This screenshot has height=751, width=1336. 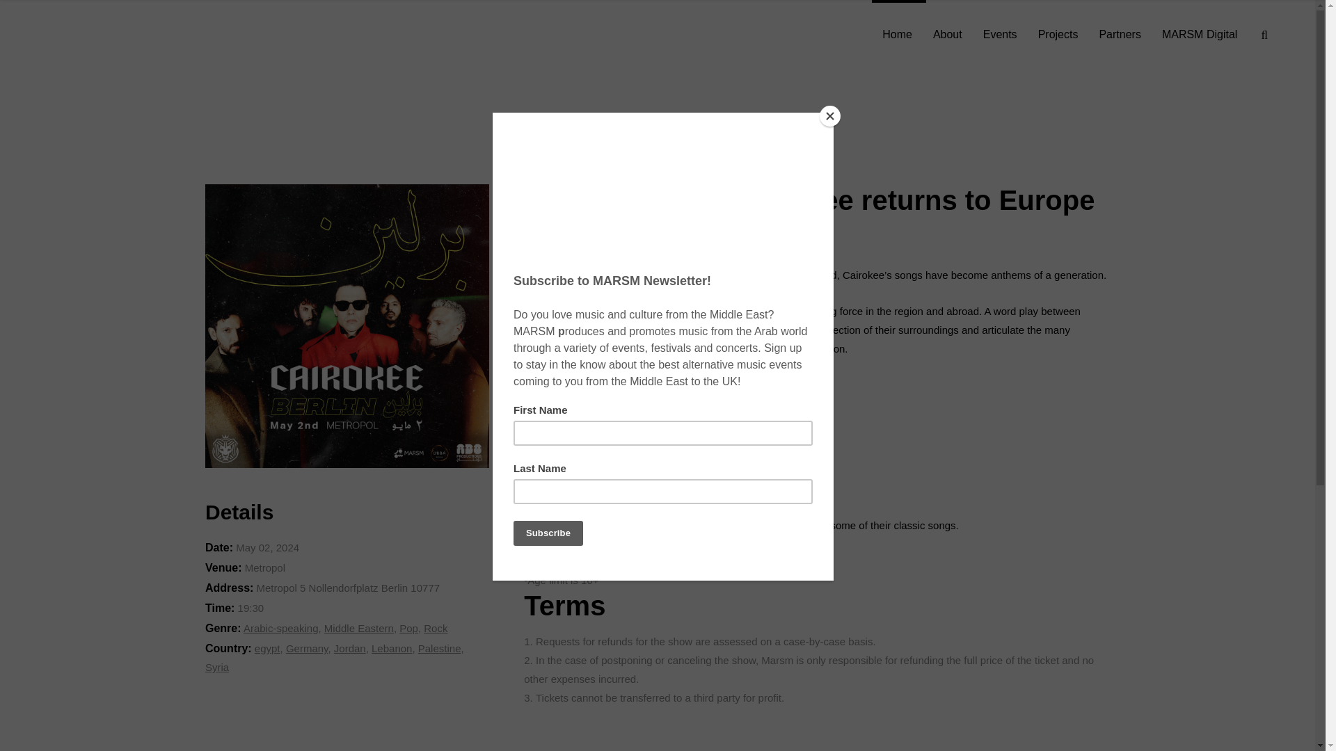 What do you see at coordinates (1119, 35) in the screenshot?
I see `Partners` at bounding box center [1119, 35].